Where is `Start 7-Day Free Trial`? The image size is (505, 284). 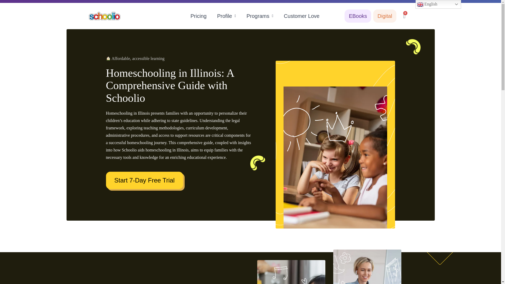 Start 7-Day Free Trial is located at coordinates (144, 180).